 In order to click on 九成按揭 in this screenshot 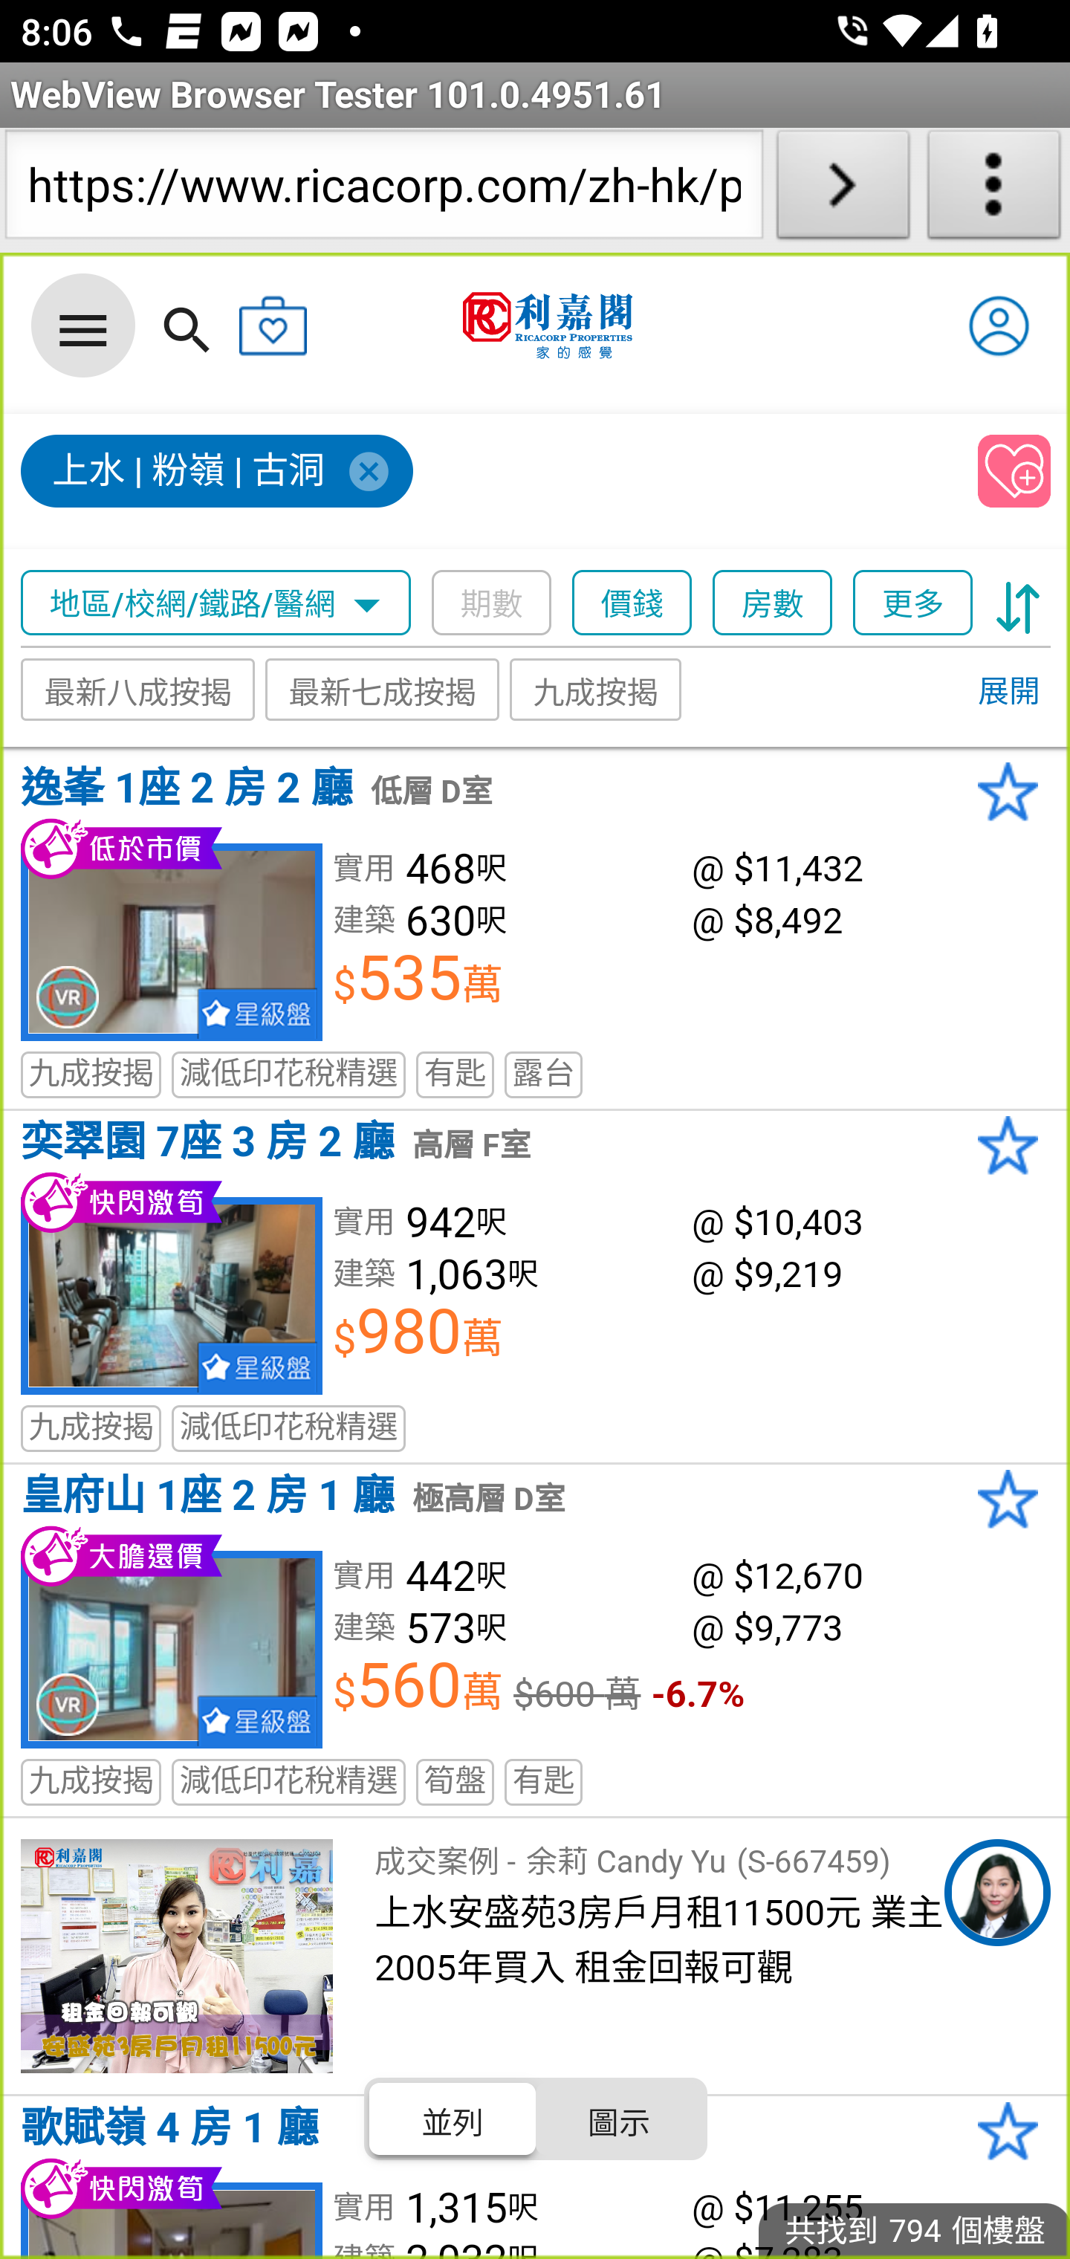, I will do `click(596, 690)`.